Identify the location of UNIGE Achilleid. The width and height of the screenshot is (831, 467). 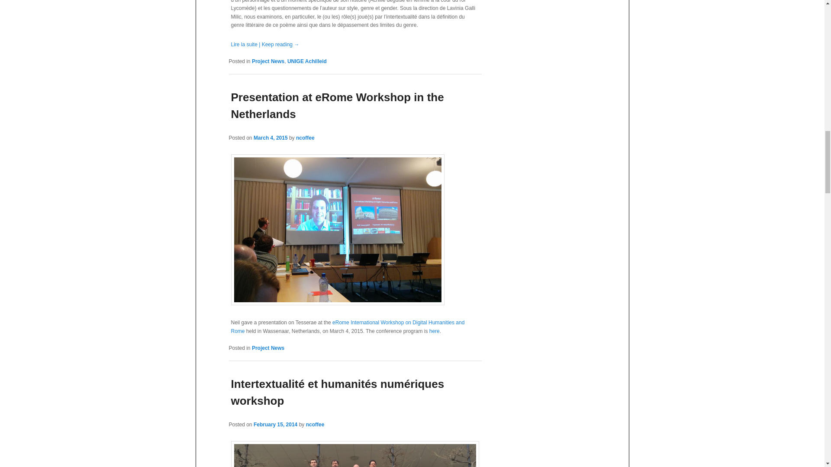
(307, 61).